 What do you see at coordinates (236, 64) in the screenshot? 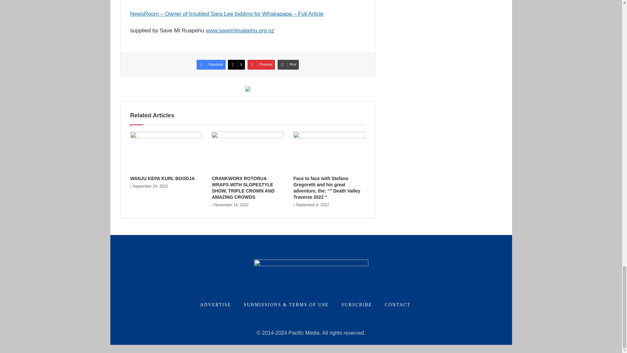
I see `X` at bounding box center [236, 64].